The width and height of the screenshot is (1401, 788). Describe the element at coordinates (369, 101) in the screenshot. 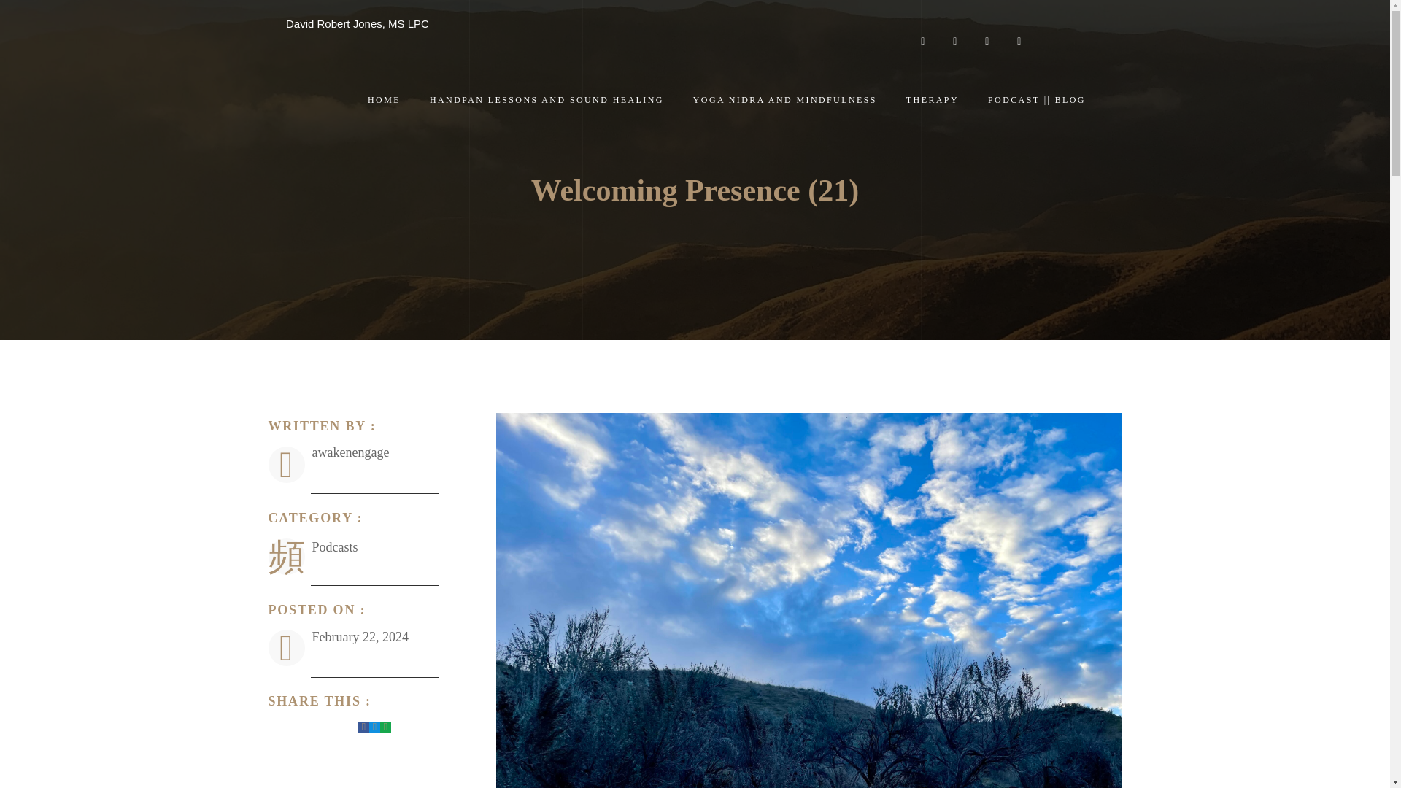

I see `HOME` at that location.